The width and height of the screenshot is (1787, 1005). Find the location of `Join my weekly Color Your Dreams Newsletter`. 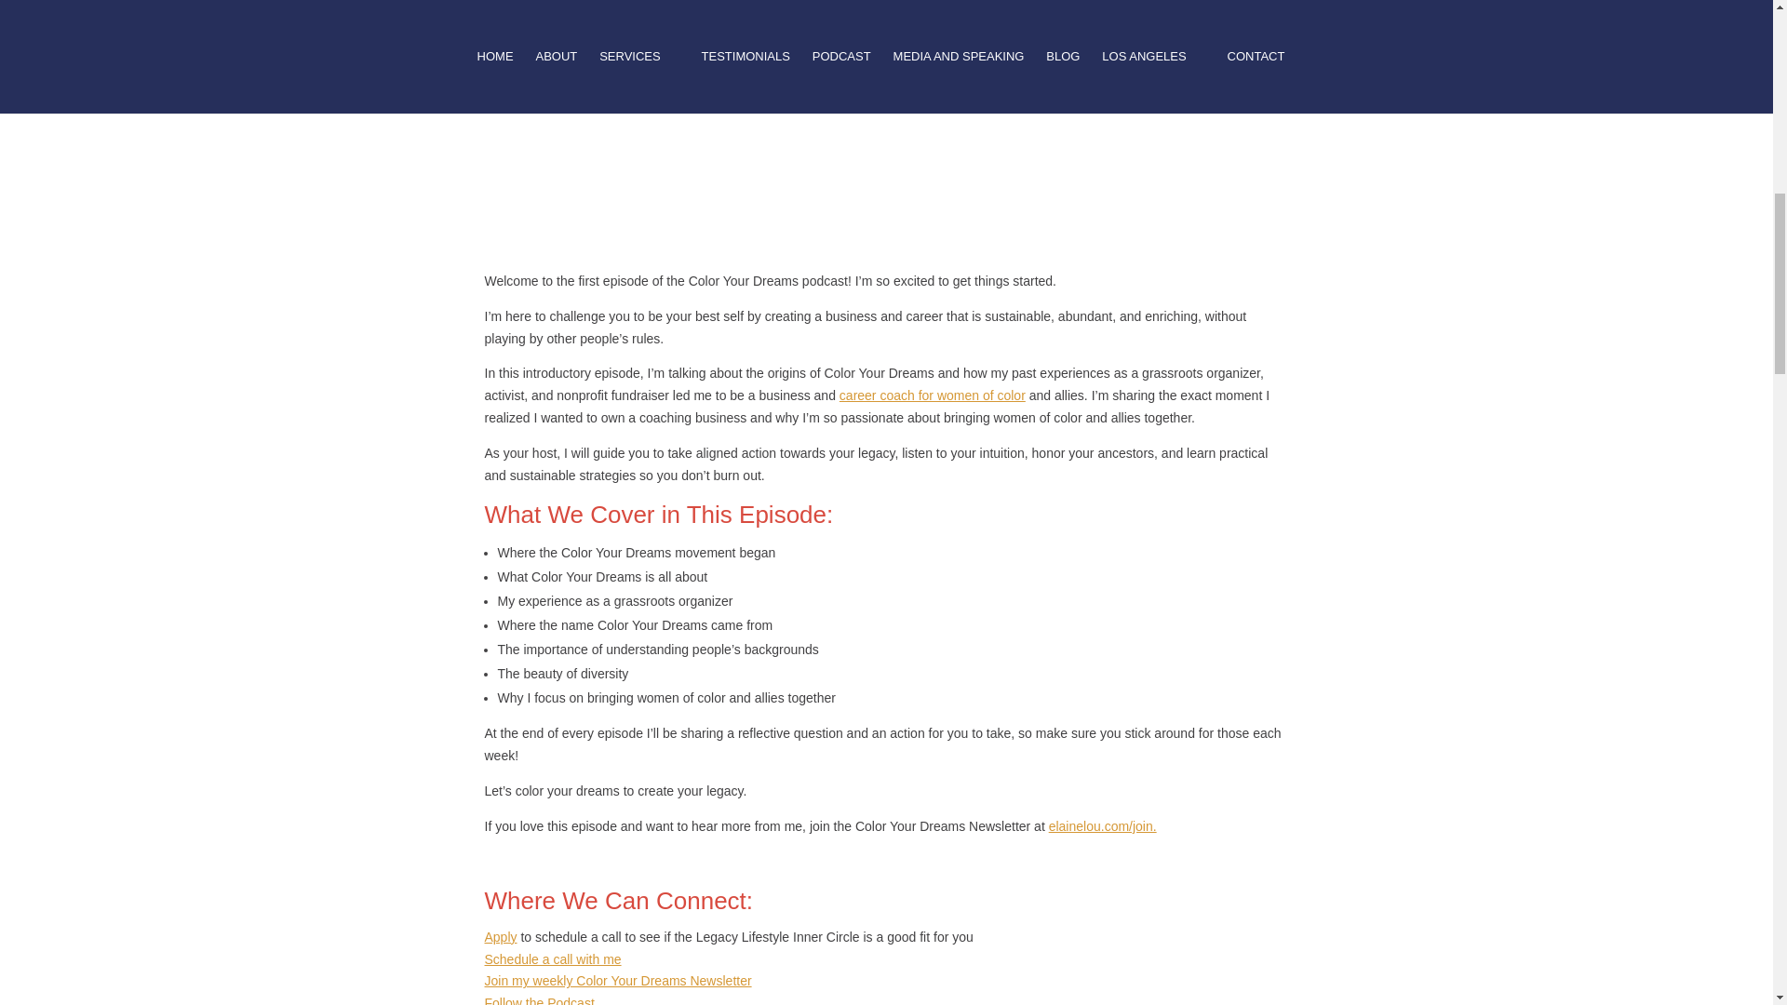

Join my weekly Color Your Dreams Newsletter is located at coordinates (617, 981).